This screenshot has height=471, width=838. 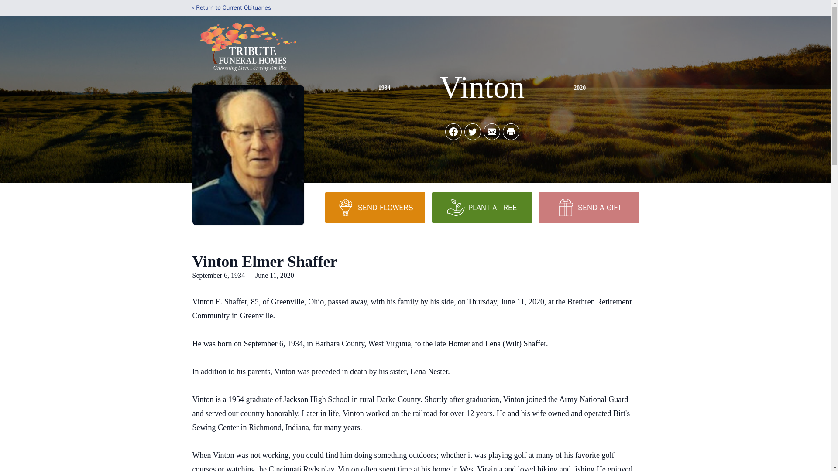 What do you see at coordinates (588, 207) in the screenshot?
I see `SEND A GIFT` at bounding box center [588, 207].